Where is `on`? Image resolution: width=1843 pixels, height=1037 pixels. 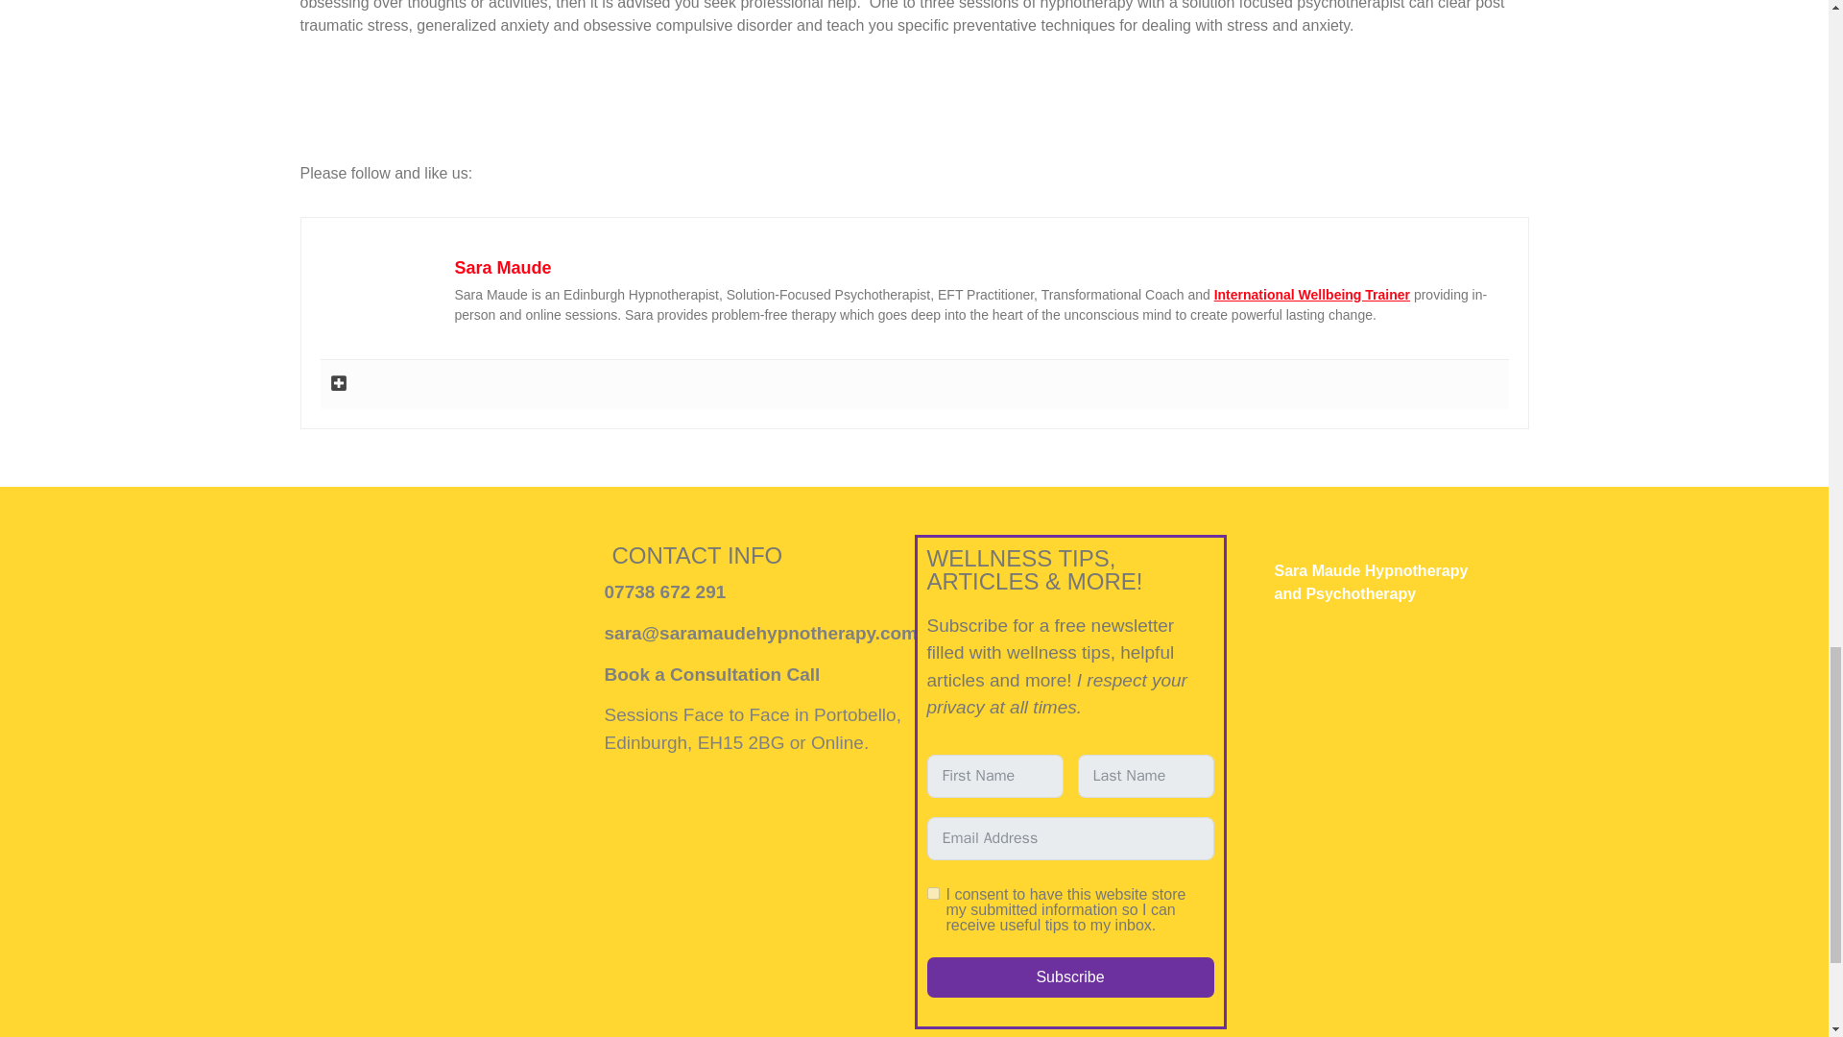 on is located at coordinates (933, 893).